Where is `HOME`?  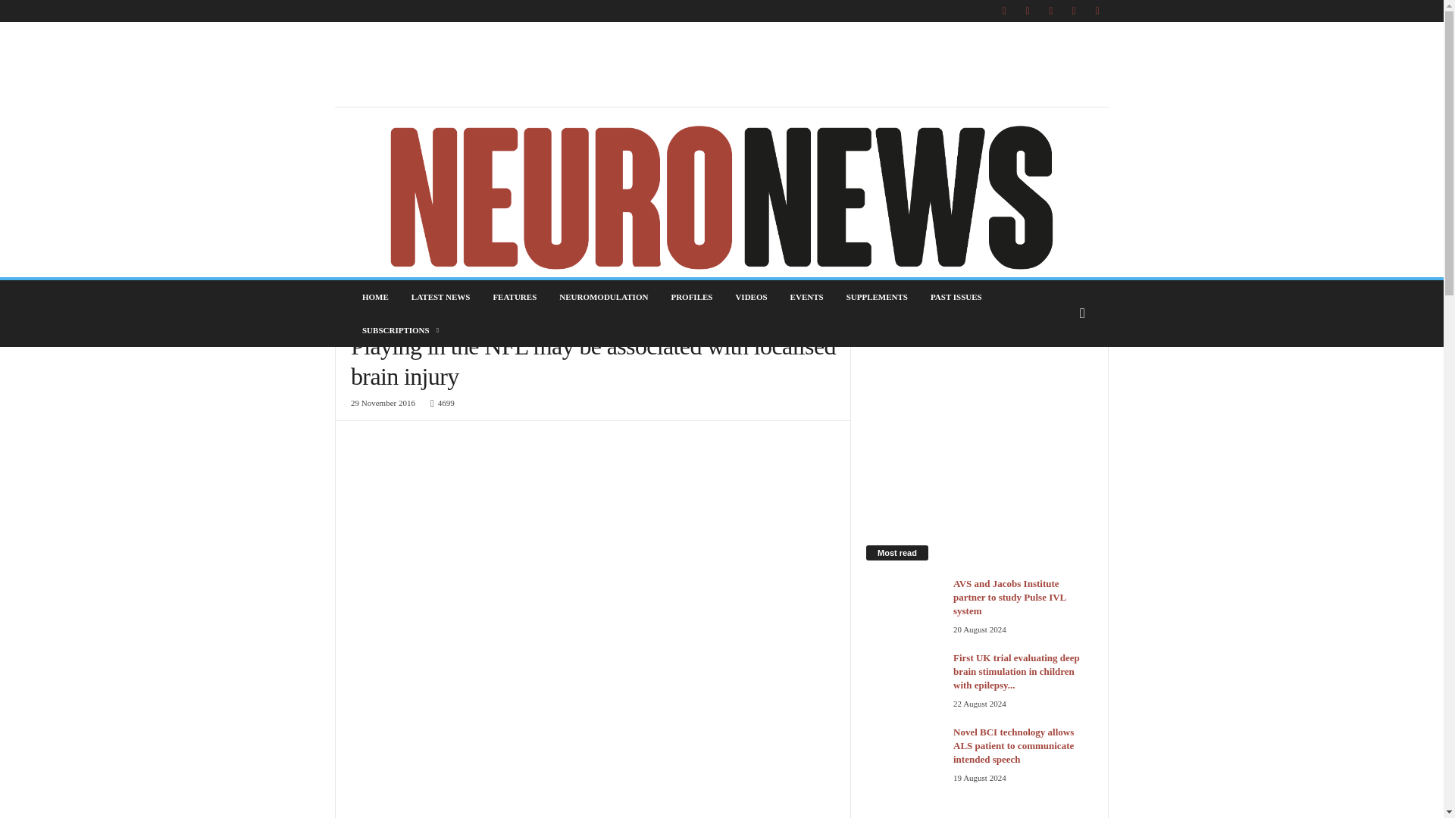 HOME is located at coordinates (375, 297).